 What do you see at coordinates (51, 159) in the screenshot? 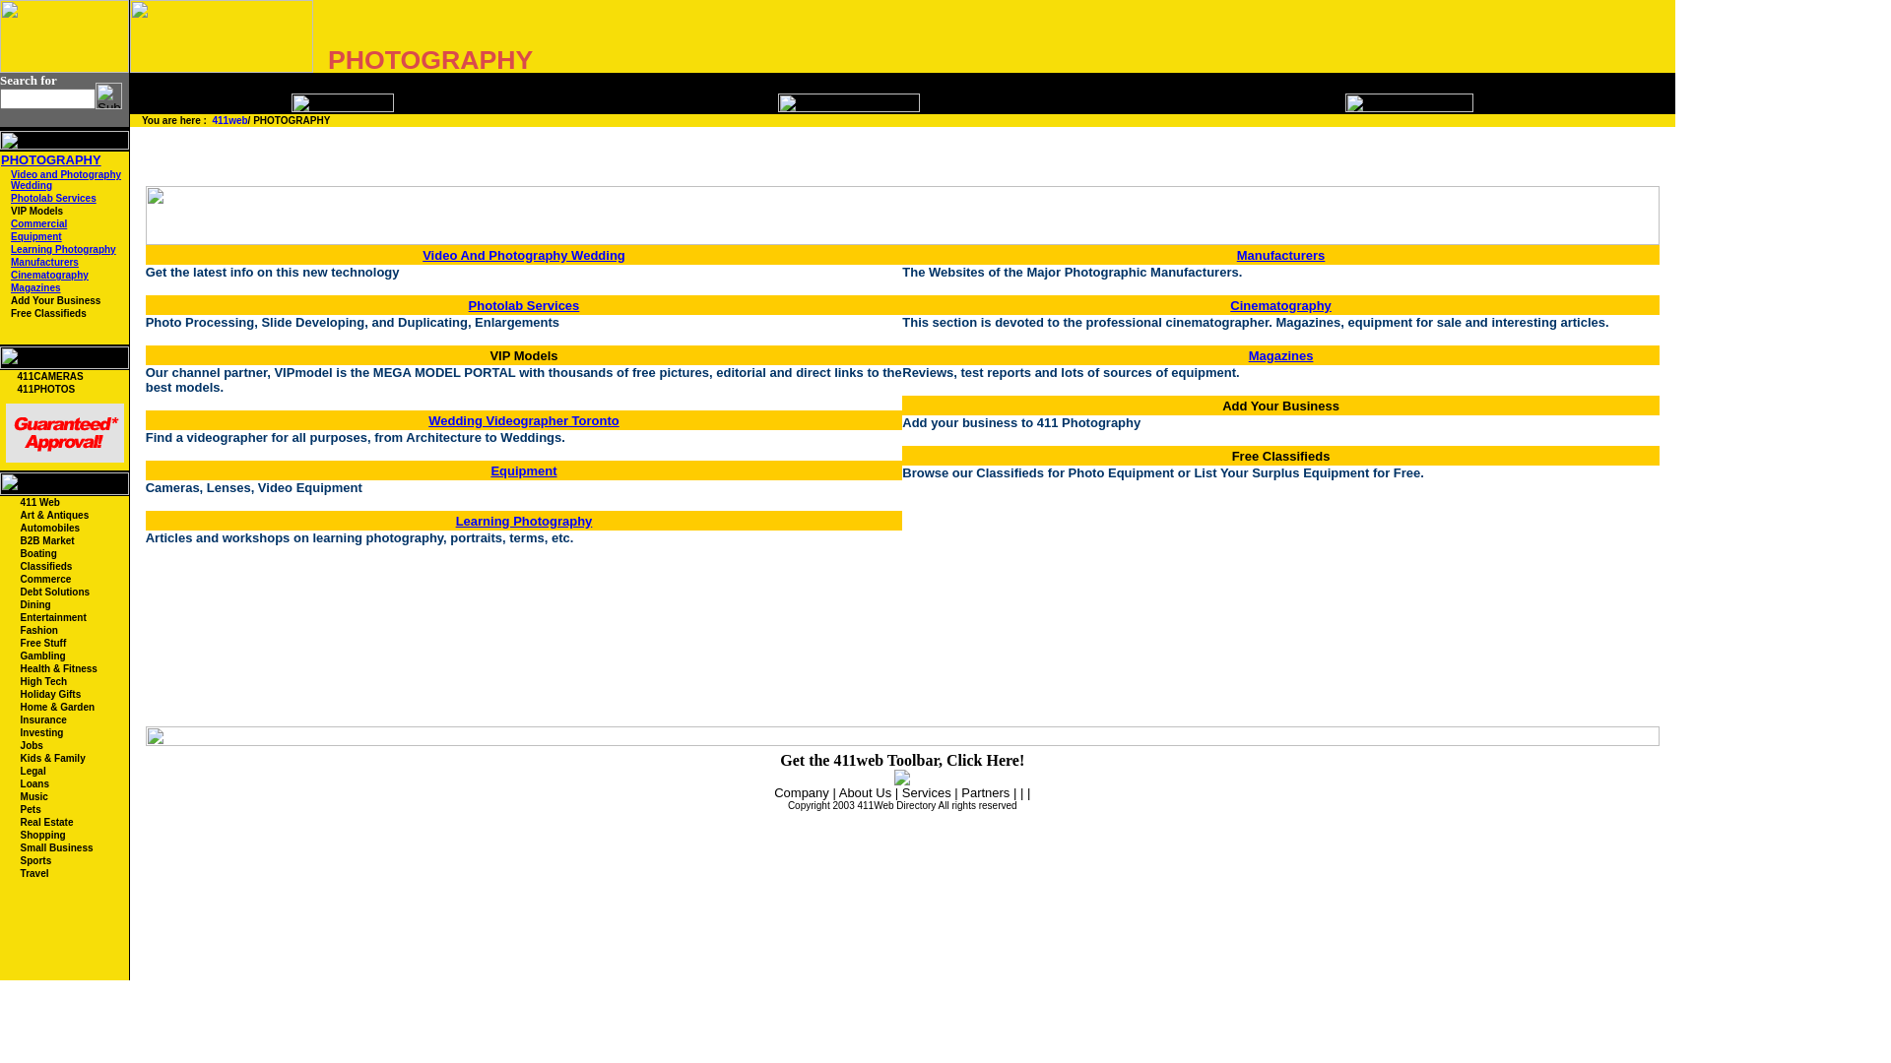
I see `PHOTOGRAPHY` at bounding box center [51, 159].